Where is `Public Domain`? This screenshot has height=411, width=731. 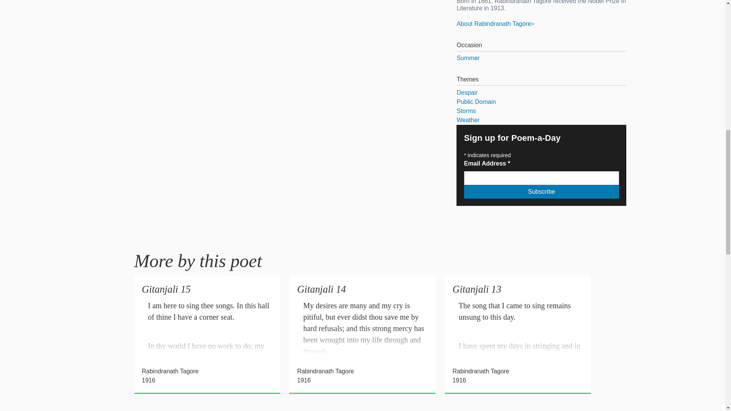 Public Domain is located at coordinates (541, 102).